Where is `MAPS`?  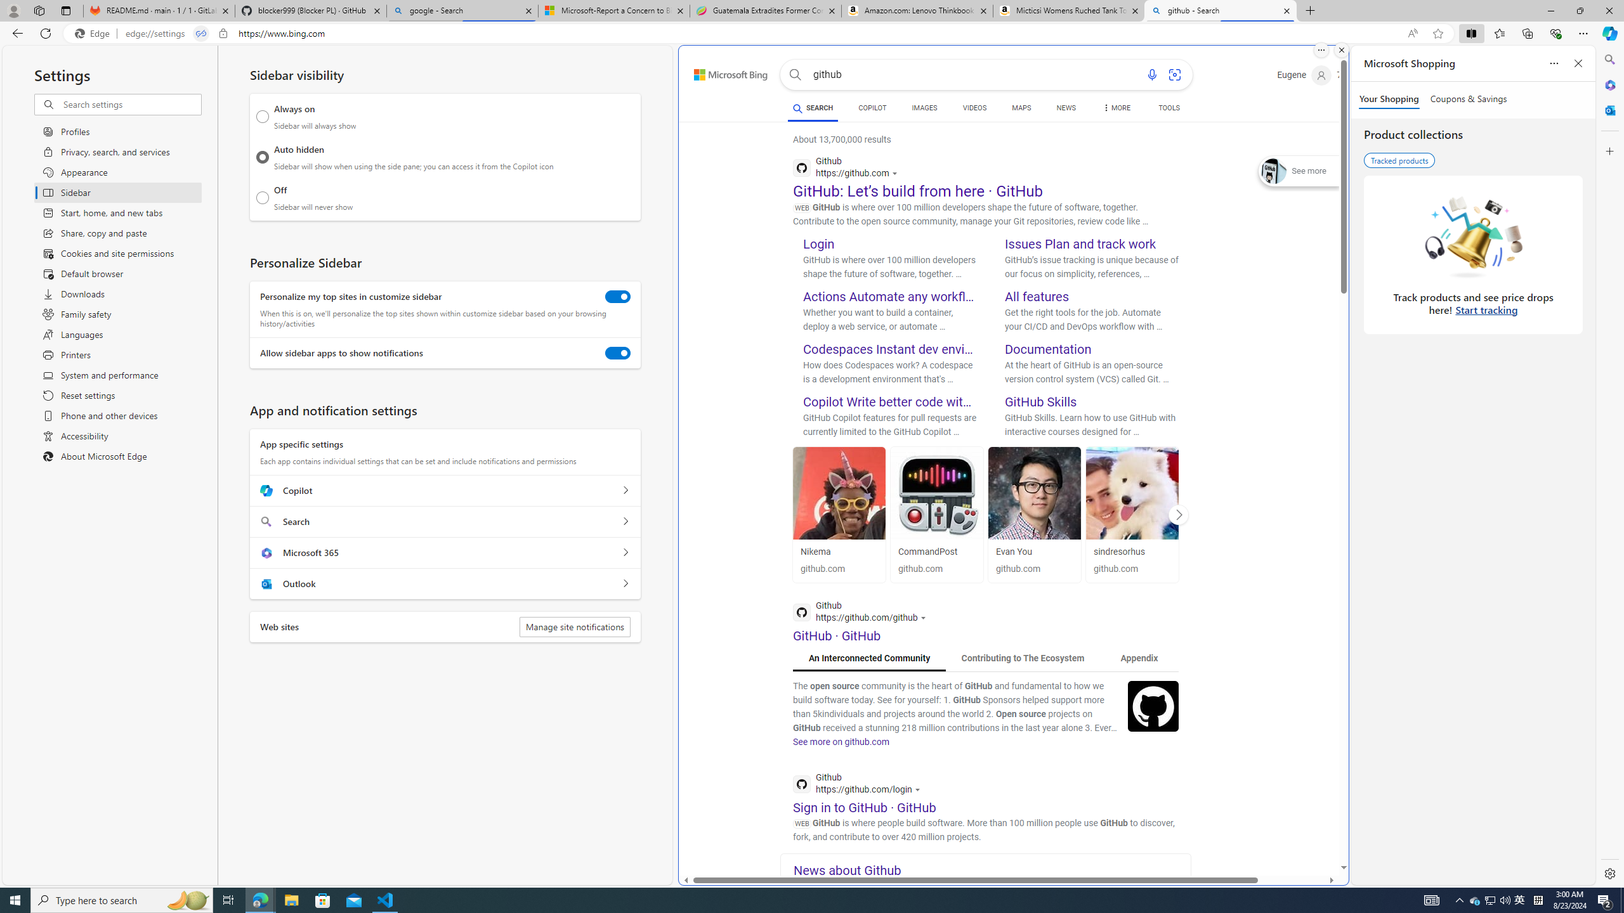
MAPS is located at coordinates (1021, 108).